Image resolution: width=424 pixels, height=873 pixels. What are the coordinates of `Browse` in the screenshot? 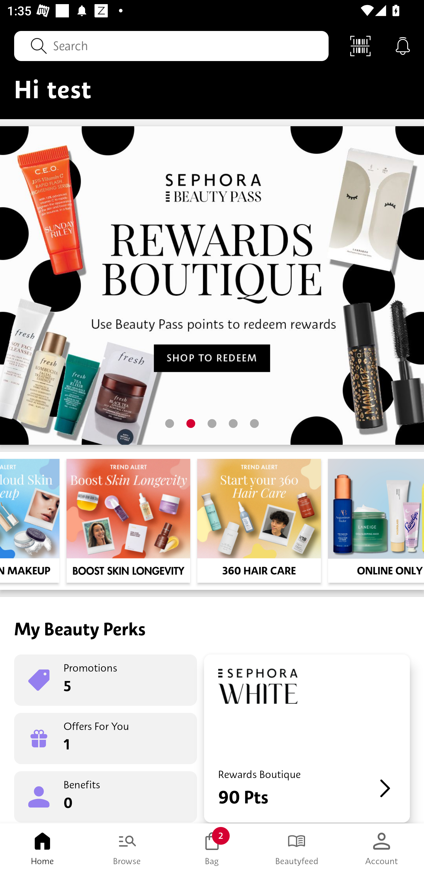 It's located at (127, 848).